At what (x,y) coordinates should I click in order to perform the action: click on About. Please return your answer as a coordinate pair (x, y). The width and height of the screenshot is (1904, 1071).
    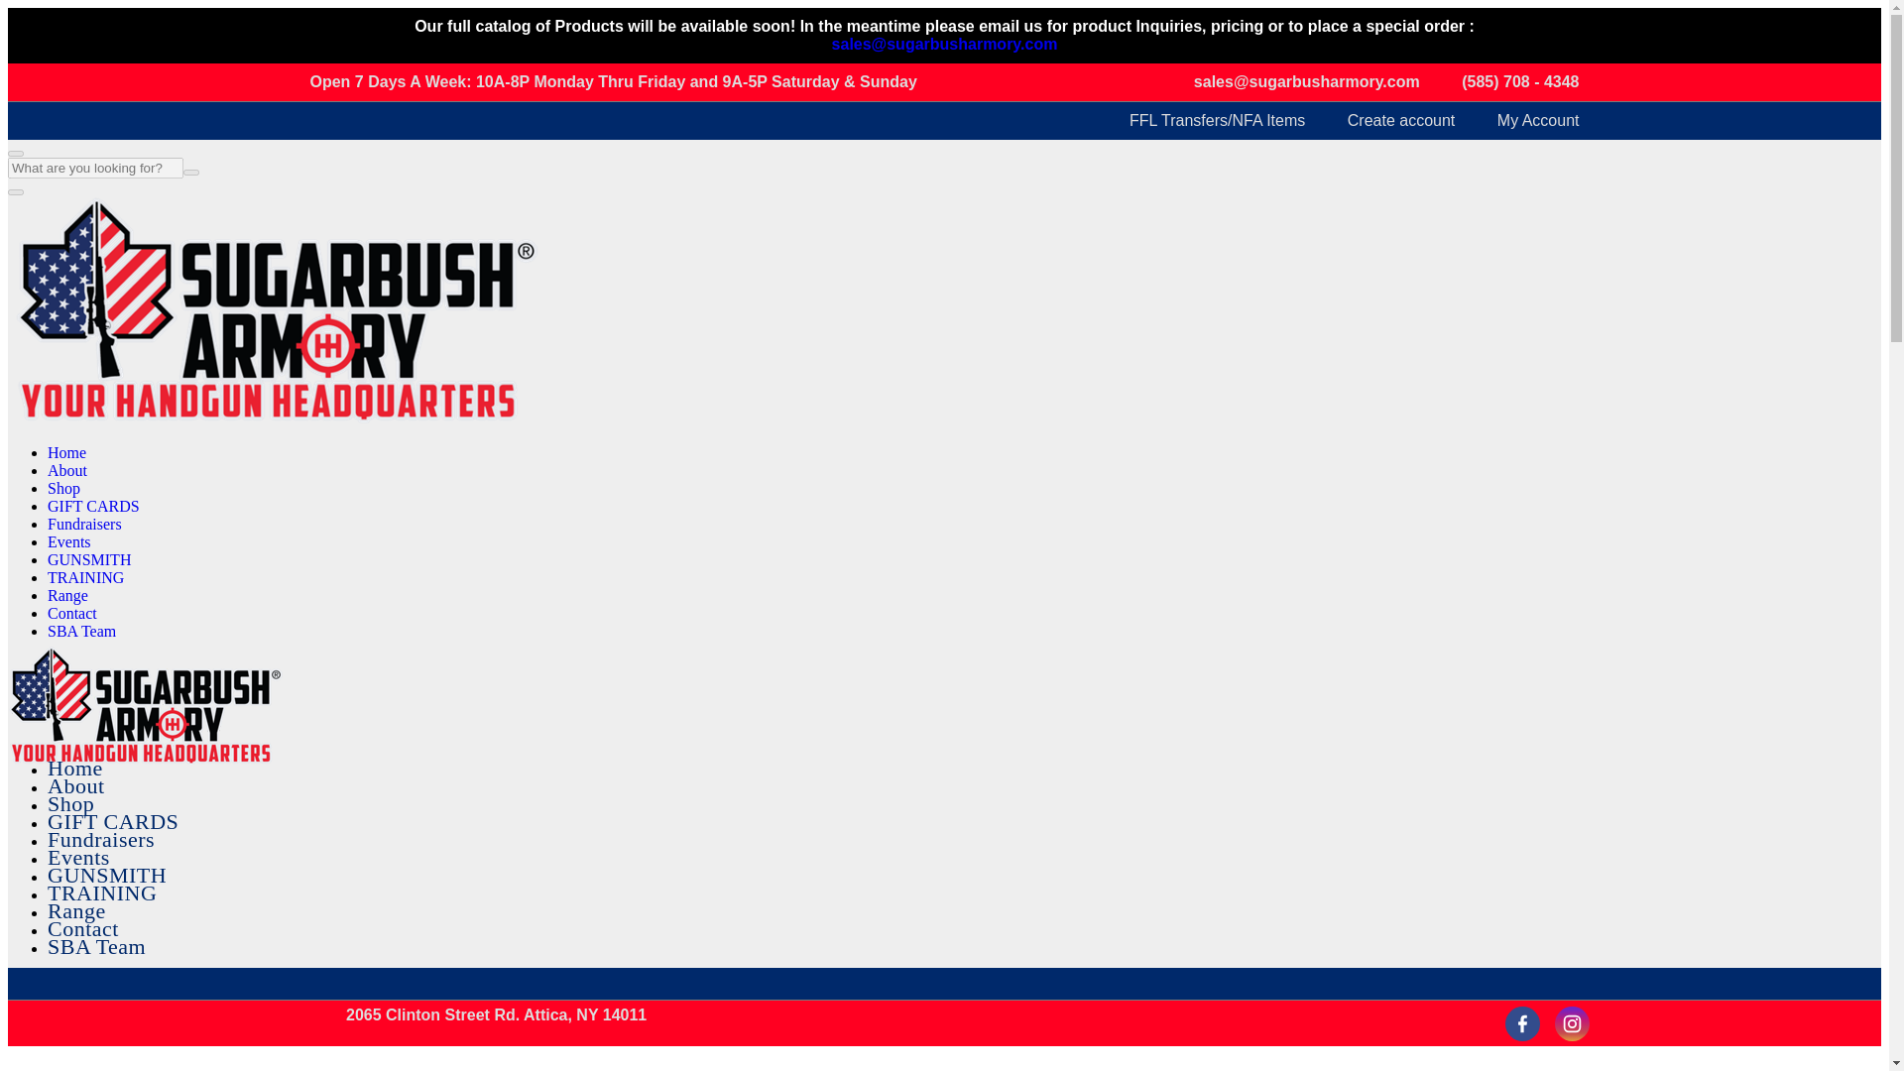
    Looking at the image, I should click on (75, 785).